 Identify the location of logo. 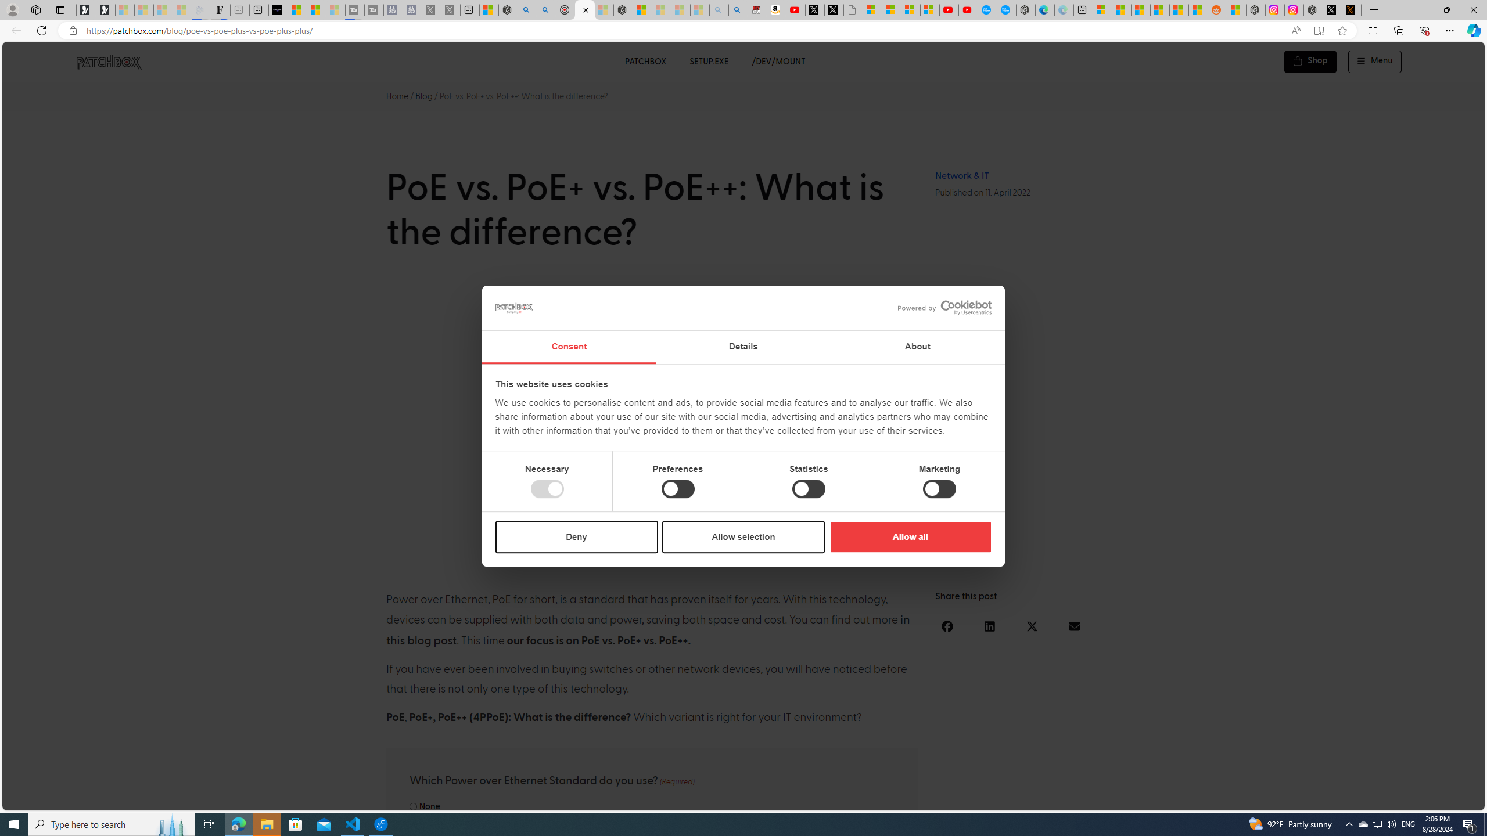
(515, 308).